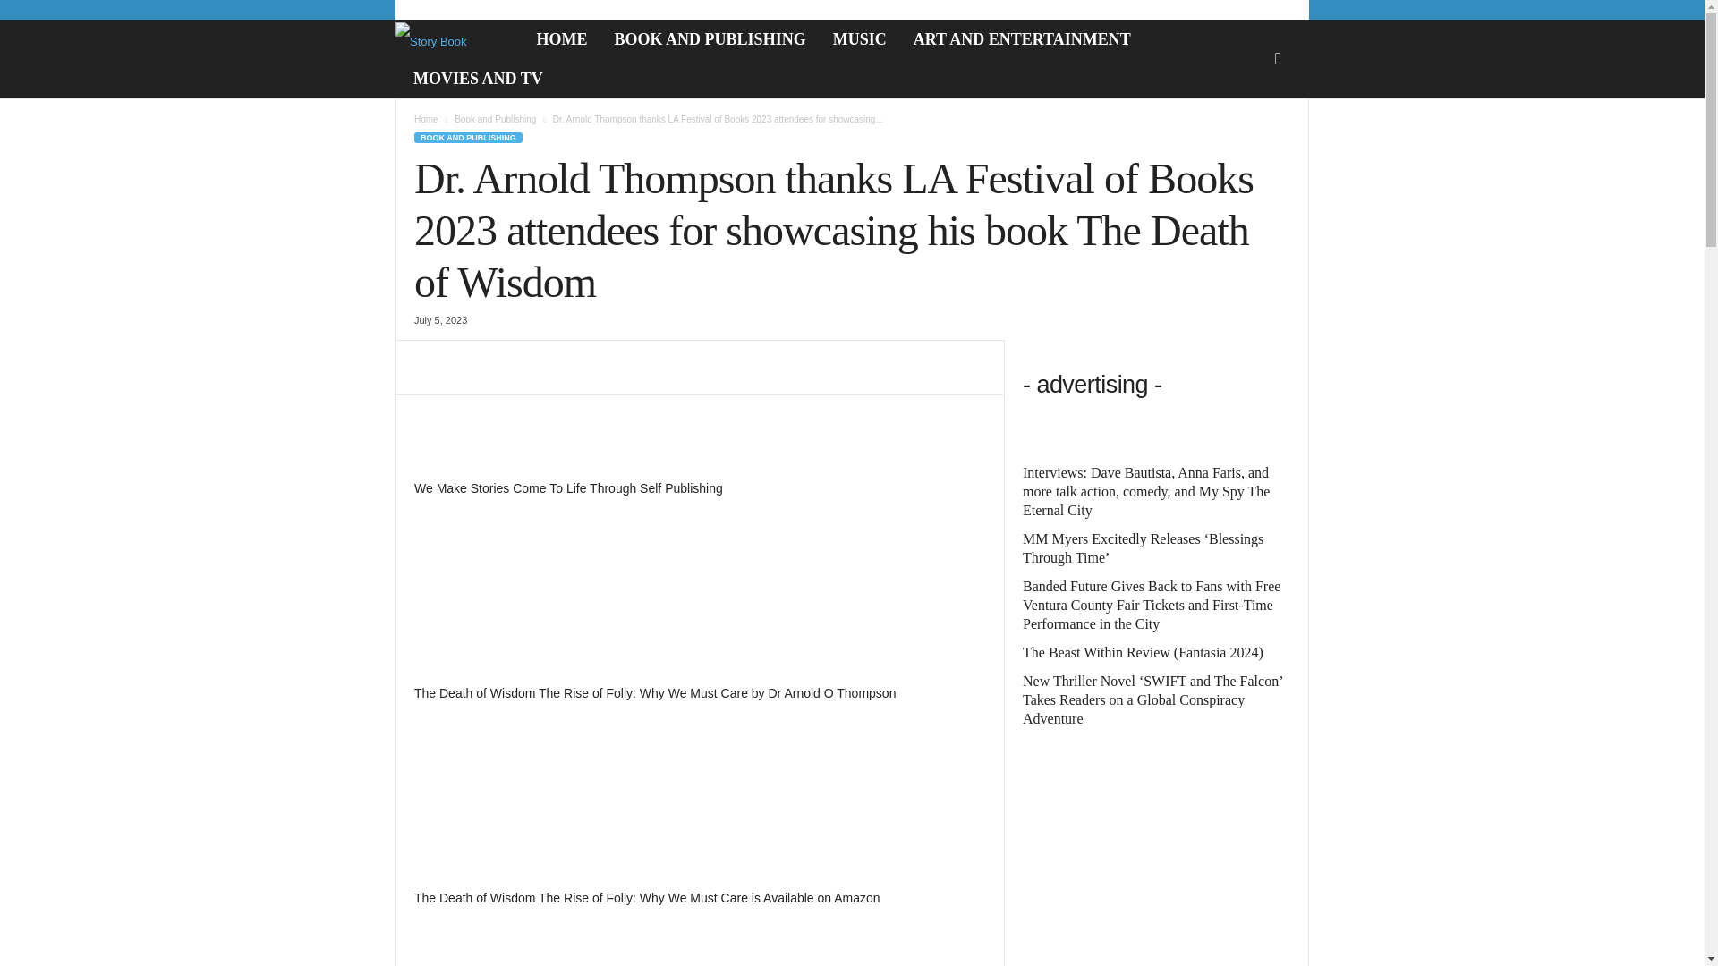 The height and width of the screenshot is (966, 1718). What do you see at coordinates (449, 38) in the screenshot?
I see `Story Book Strings` at bounding box center [449, 38].